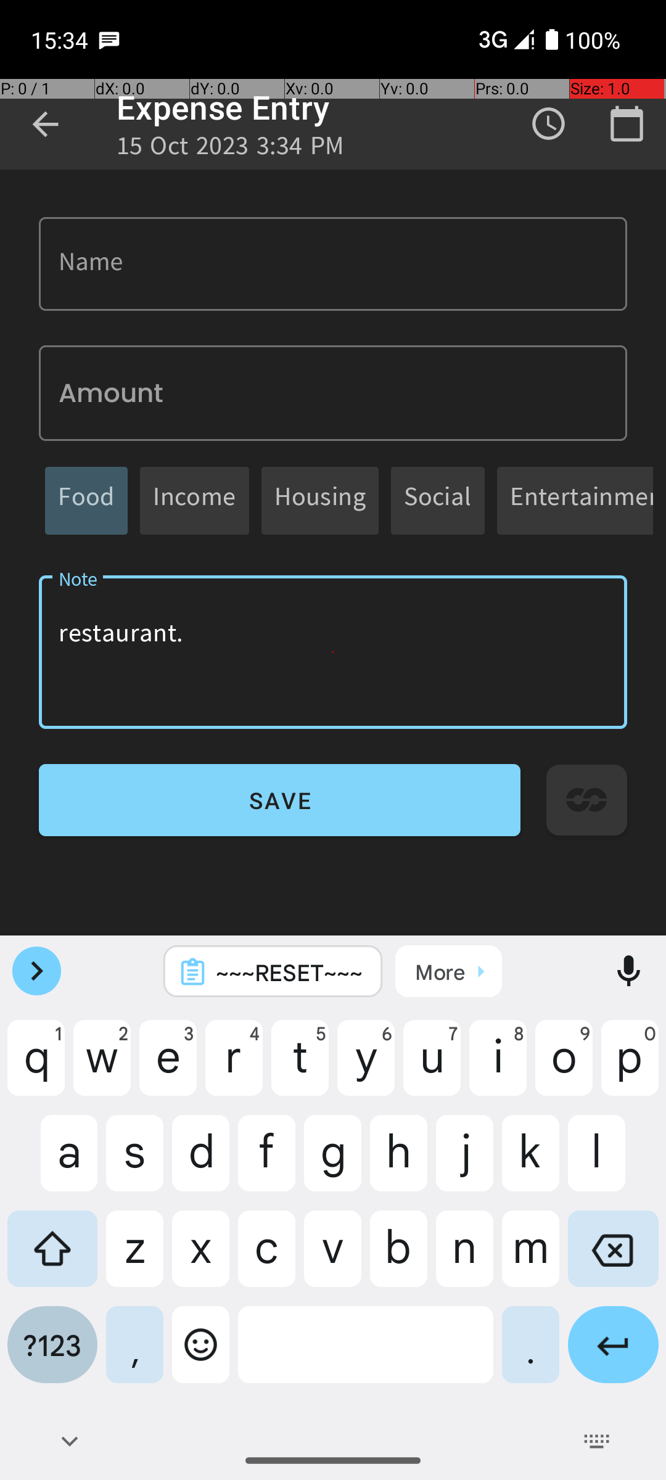  What do you see at coordinates (289, 972) in the screenshot?
I see `~~~RESET~~~` at bounding box center [289, 972].